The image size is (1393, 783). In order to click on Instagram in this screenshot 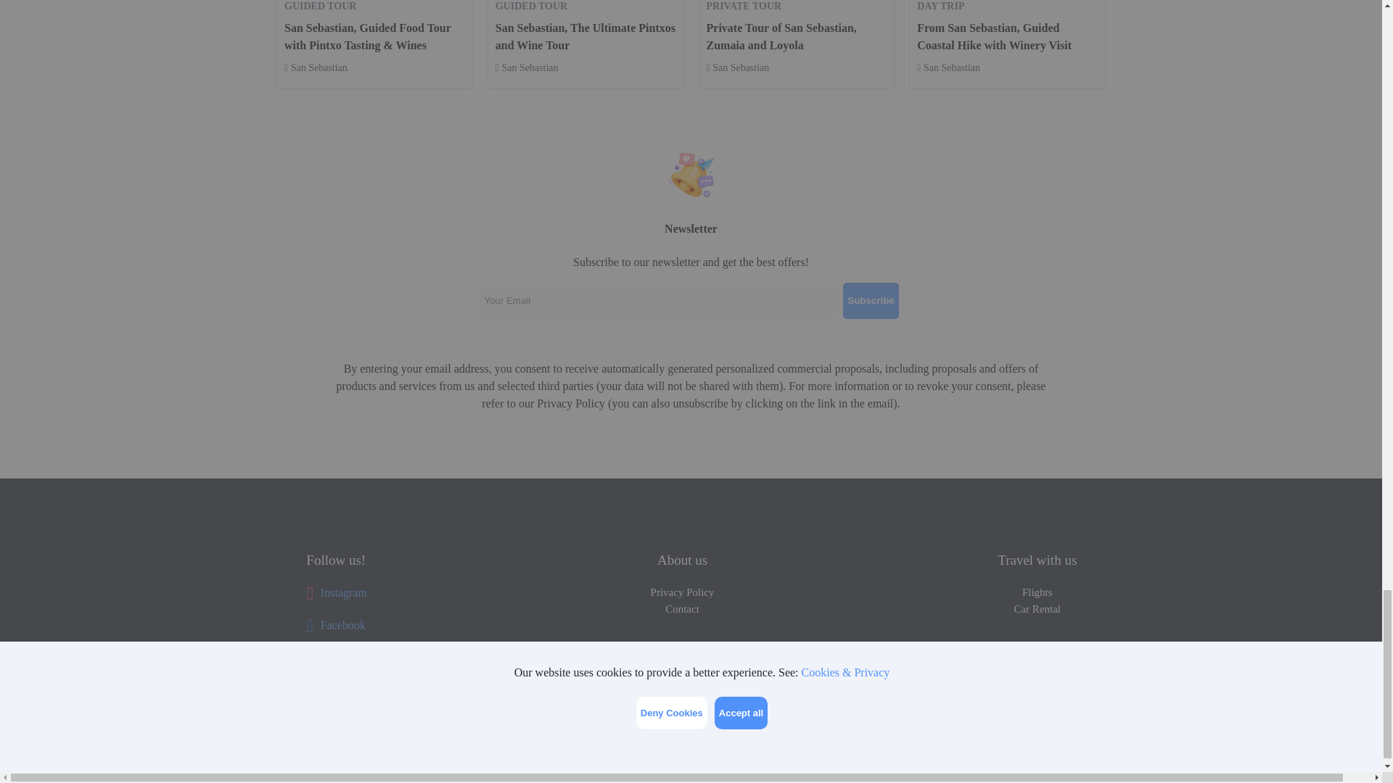, I will do `click(336, 593)`.